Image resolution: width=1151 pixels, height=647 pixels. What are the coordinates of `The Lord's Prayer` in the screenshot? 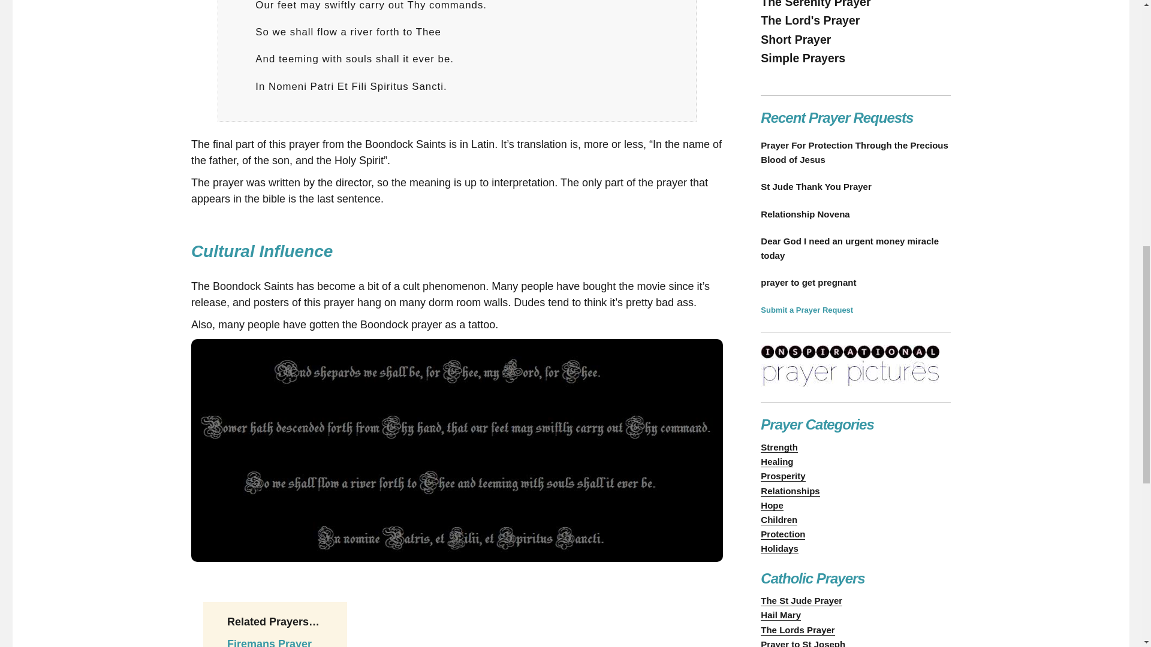 It's located at (810, 20).